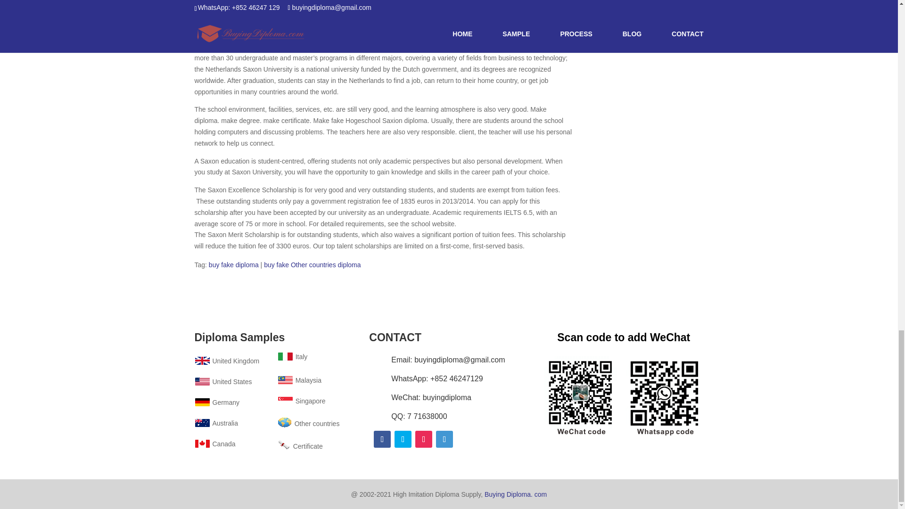 The image size is (905, 509). What do you see at coordinates (623, 395) in the screenshot?
I see `Wecha-code` at bounding box center [623, 395].